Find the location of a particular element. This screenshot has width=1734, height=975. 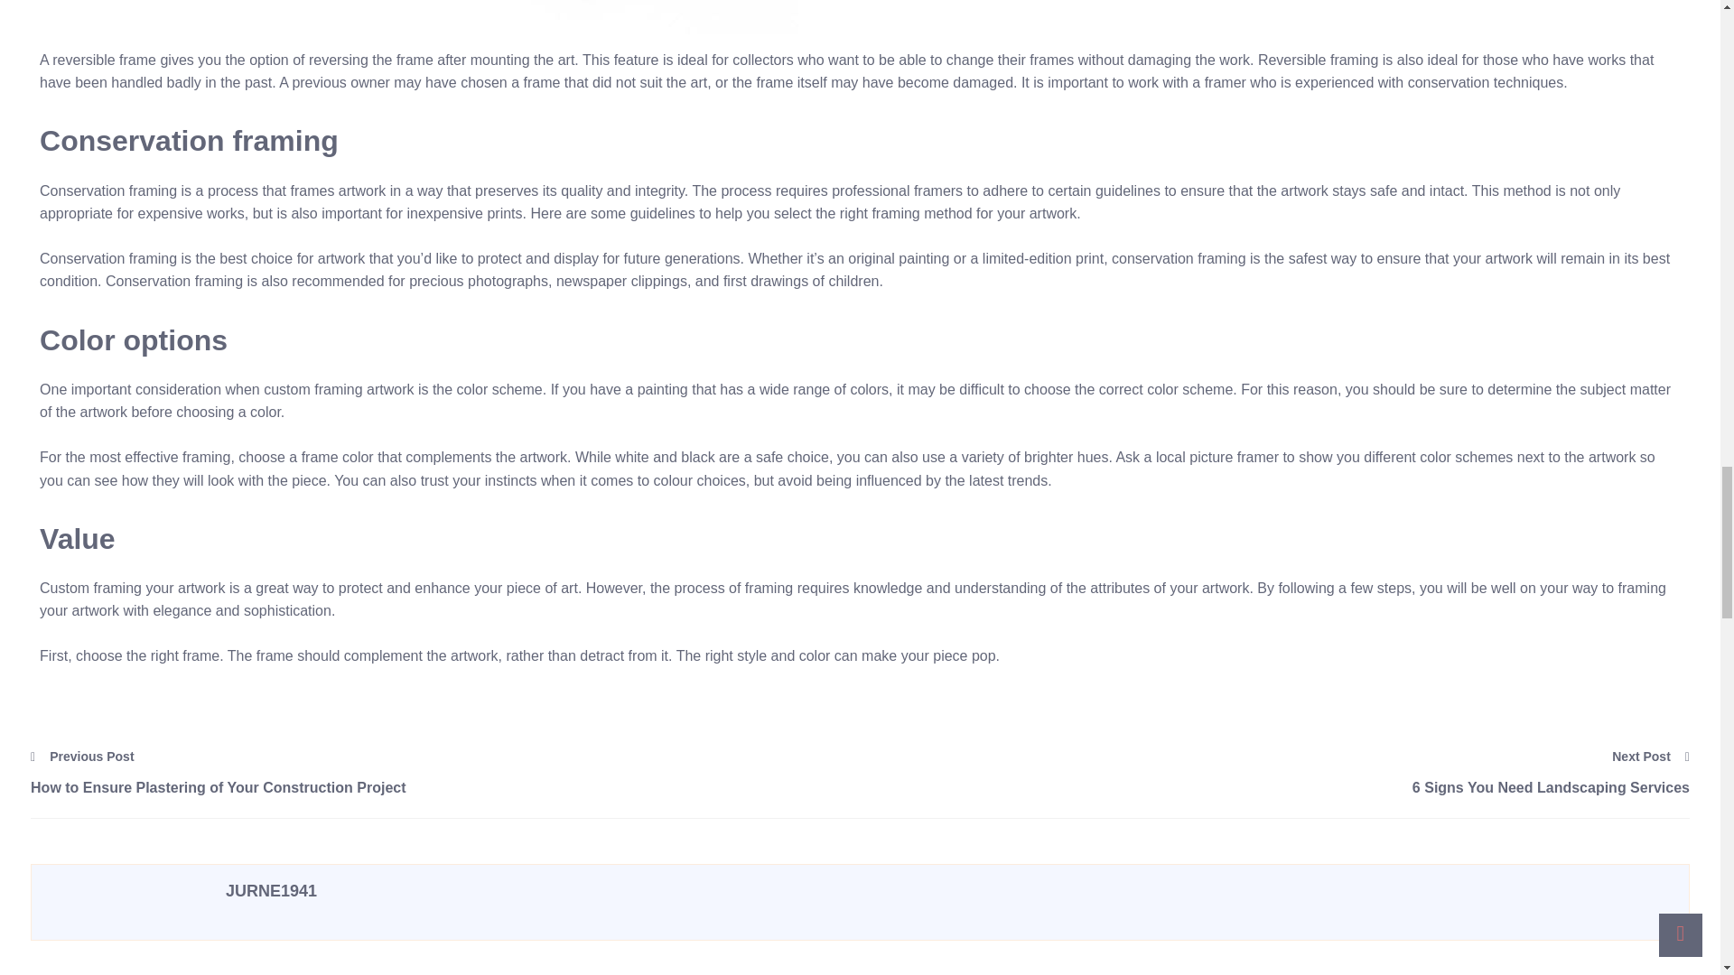

6 Signs You Need Landscaping Services is located at coordinates (1274, 787).